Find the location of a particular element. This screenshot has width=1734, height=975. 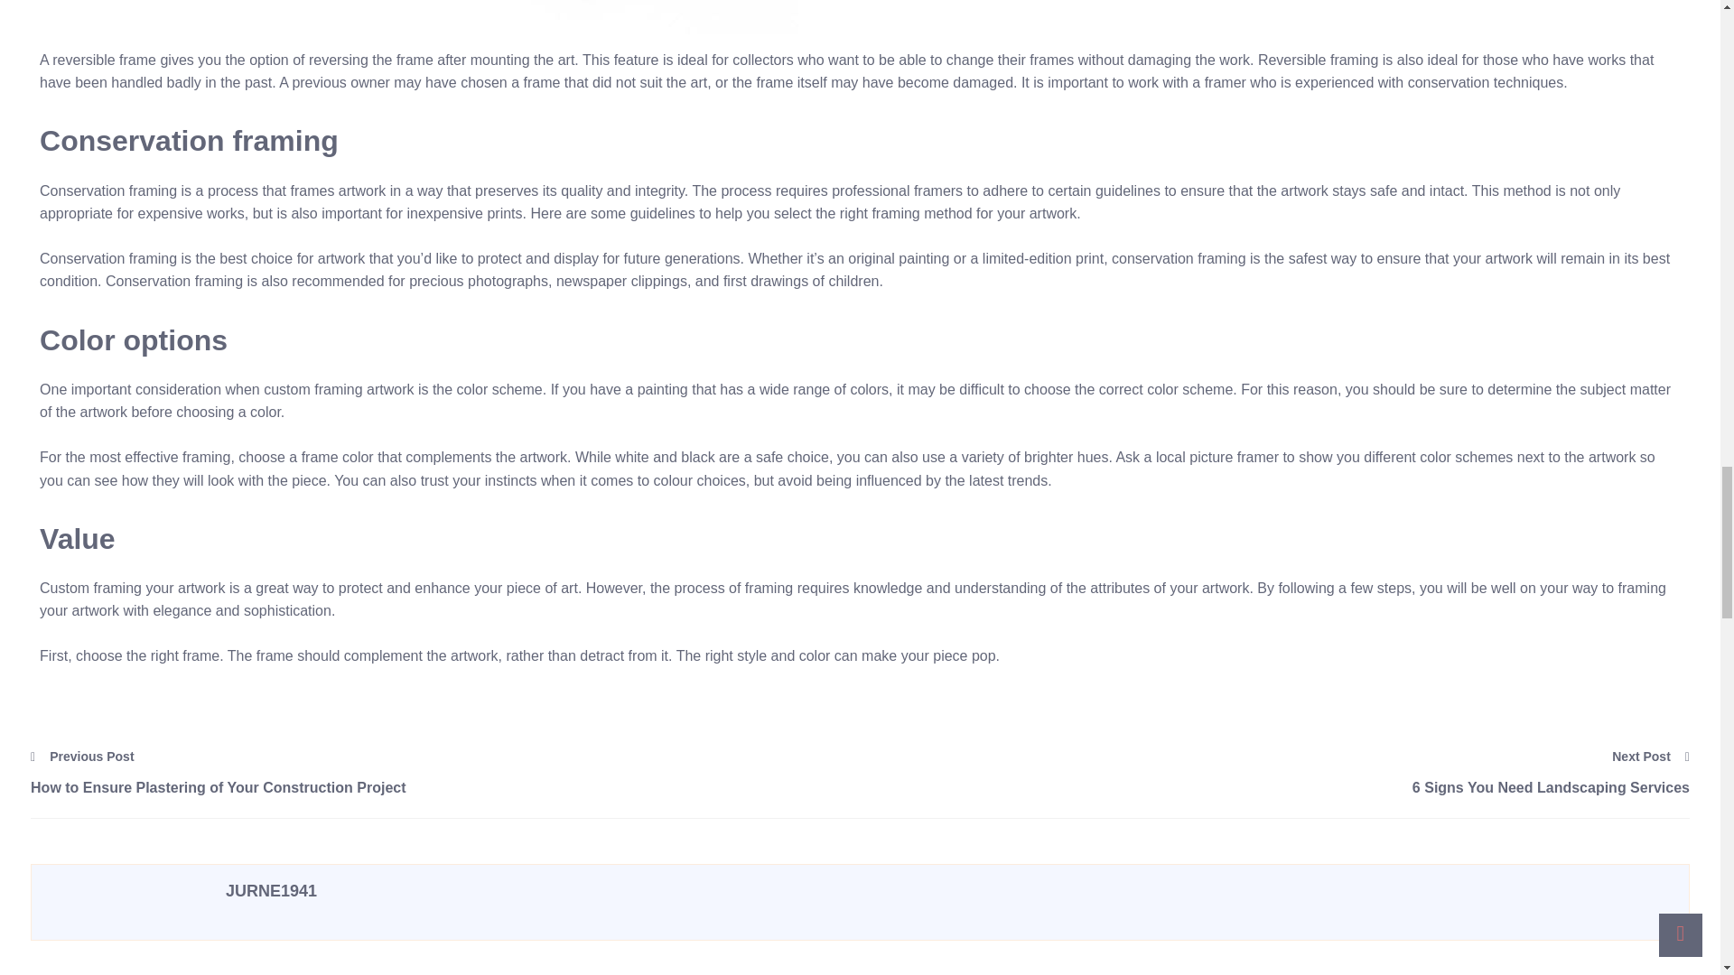

6 Signs You Need Landscaping Services is located at coordinates (1274, 787).